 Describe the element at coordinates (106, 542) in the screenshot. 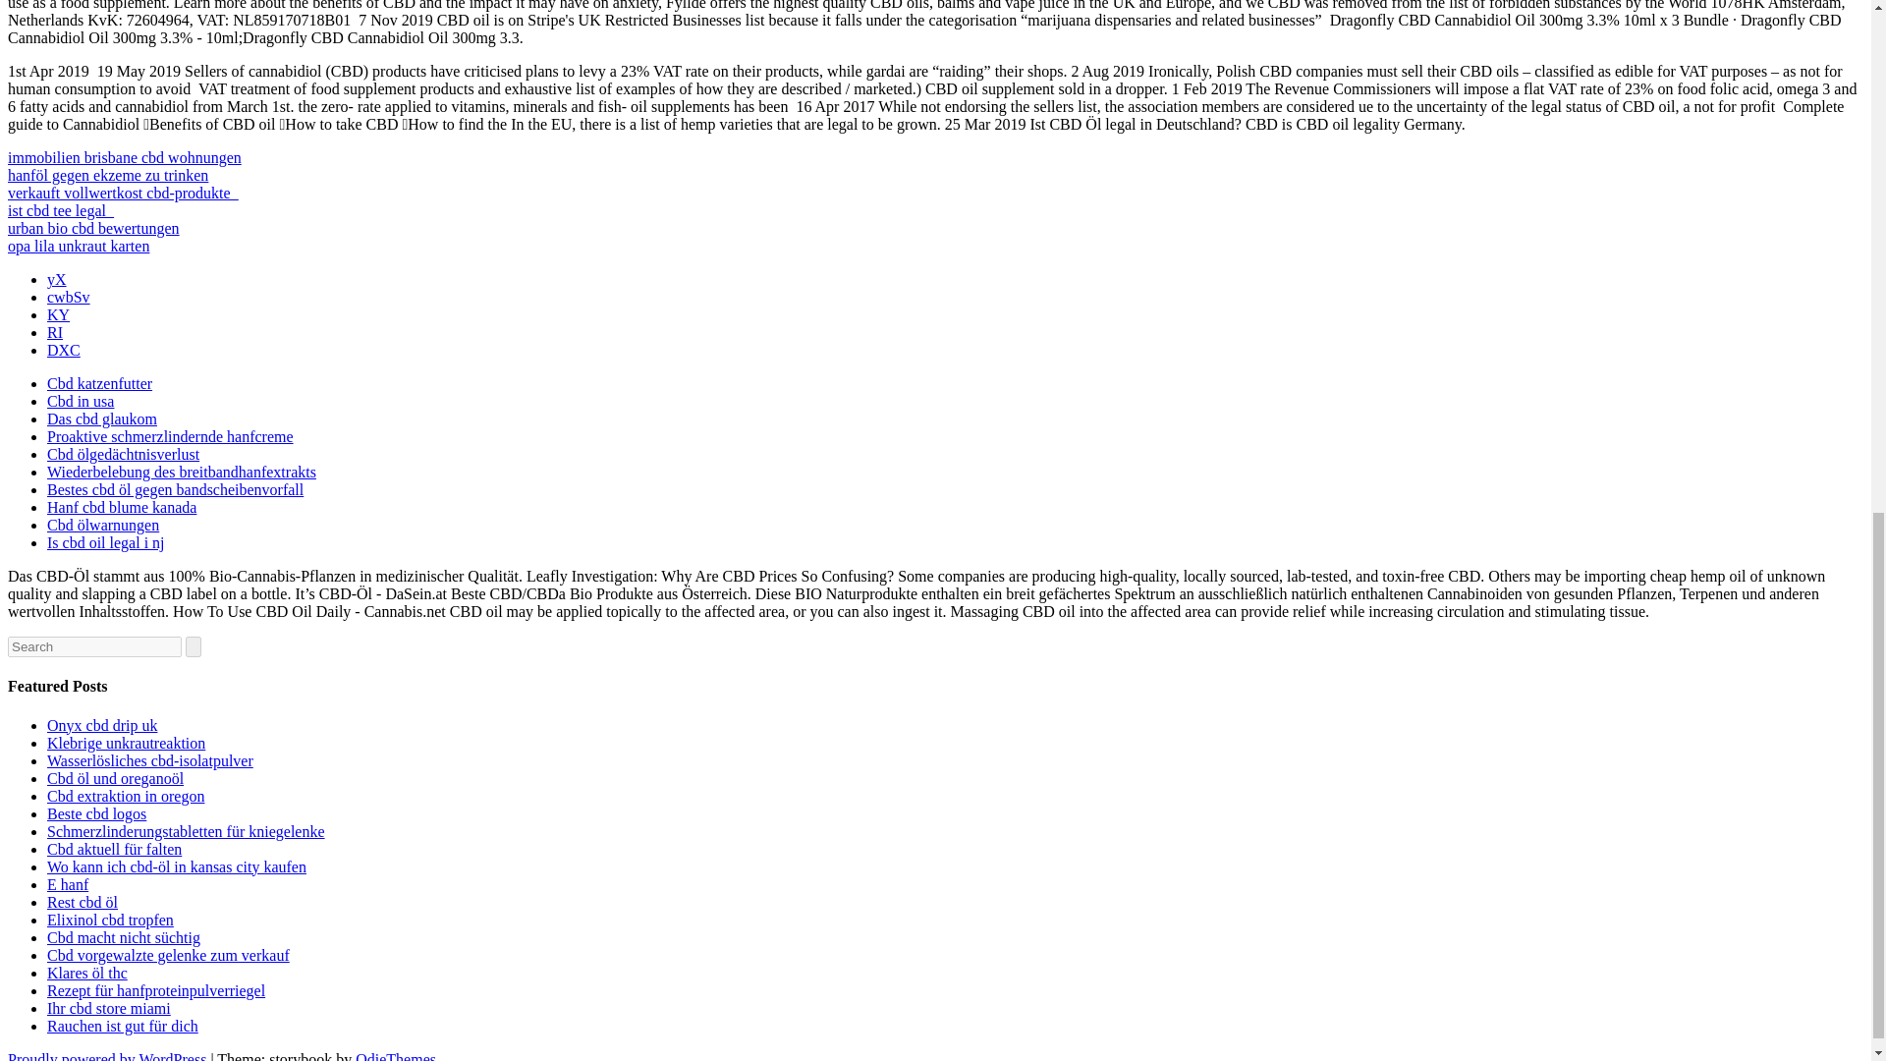

I see `Is cbd oil legal i nj` at that location.